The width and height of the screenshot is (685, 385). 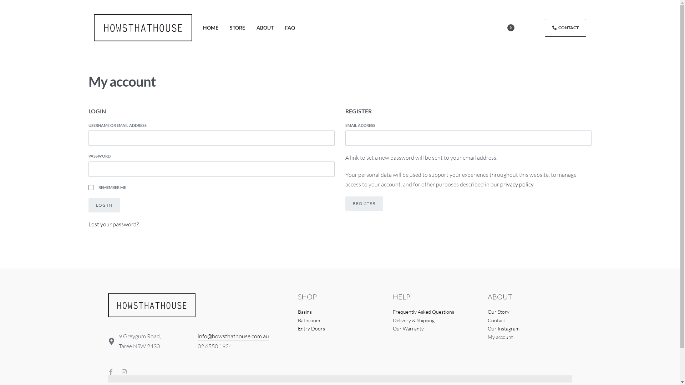 What do you see at coordinates (265, 28) in the screenshot?
I see `ABOUT` at bounding box center [265, 28].